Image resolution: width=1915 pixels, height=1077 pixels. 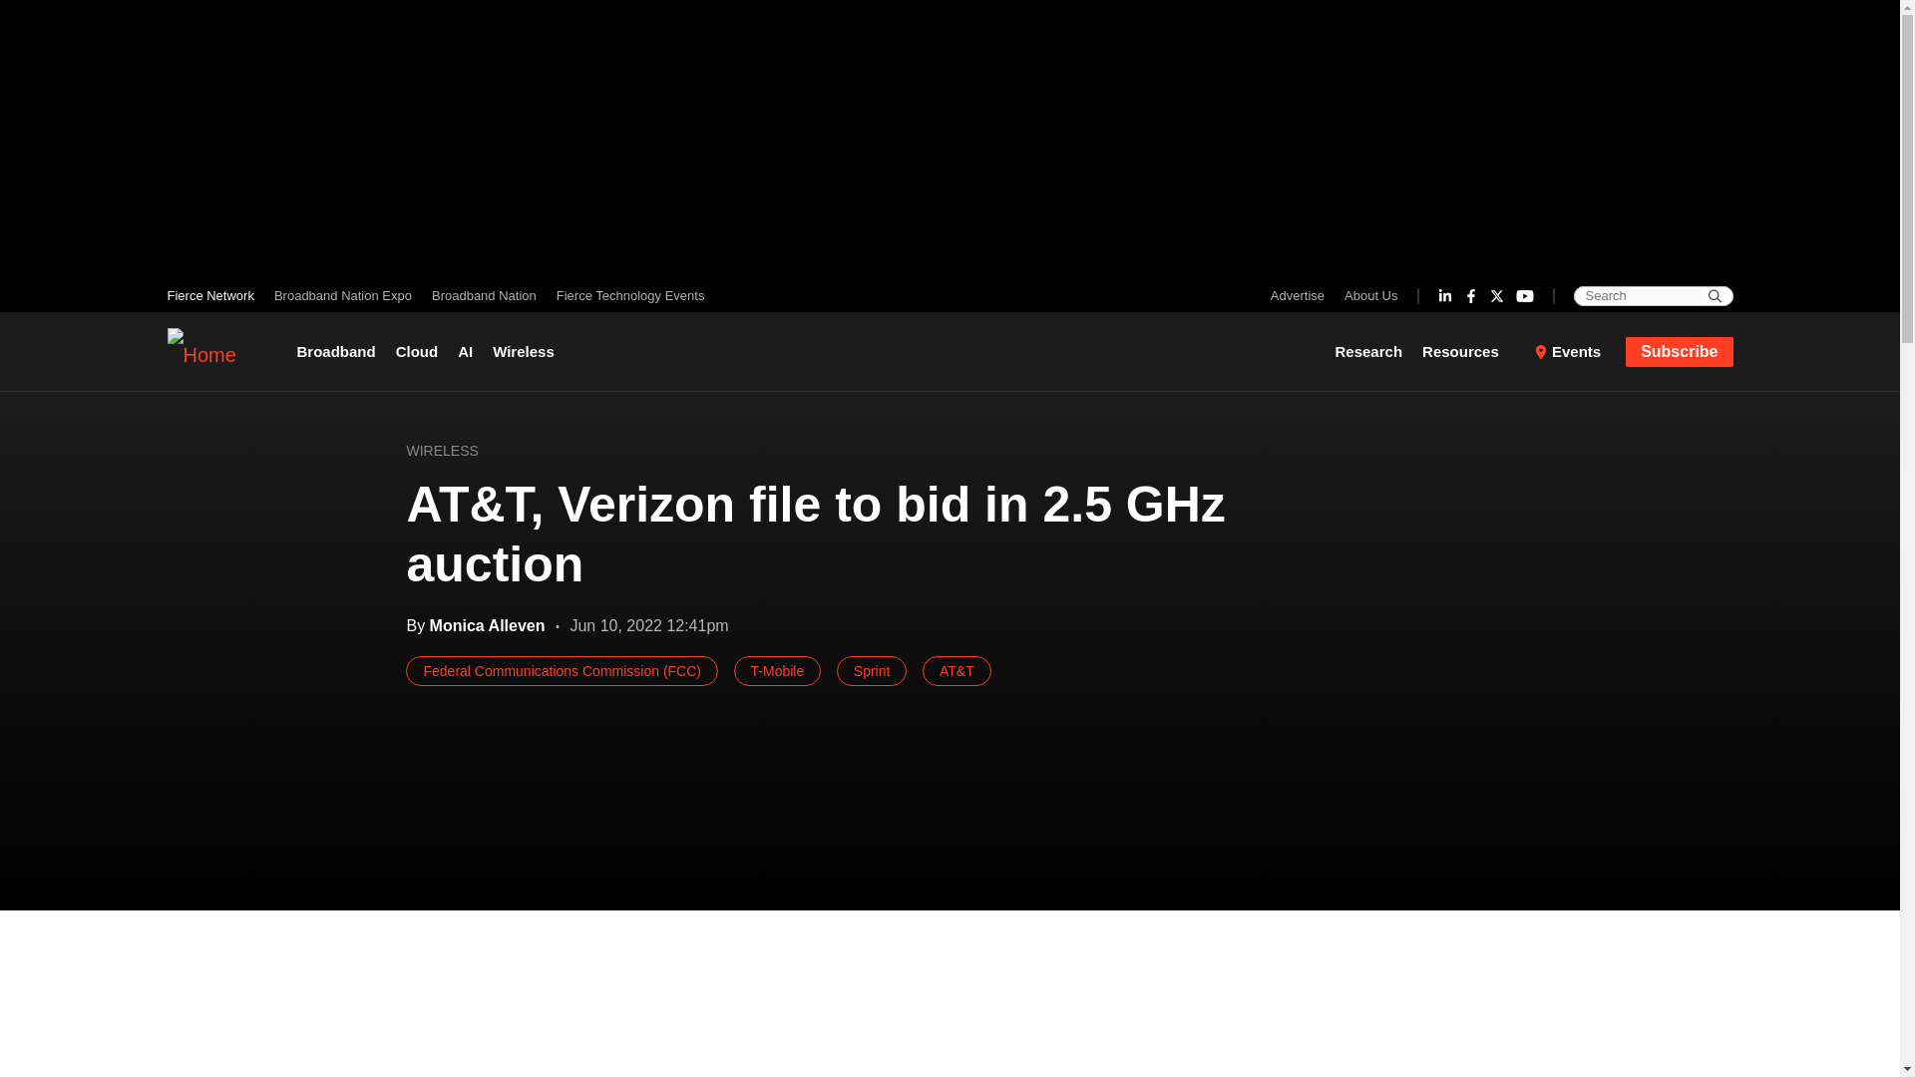 I want to click on Broadband, so click(x=341, y=351).